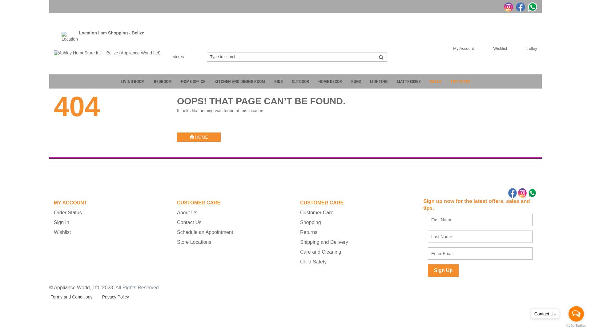  I want to click on KIDS, so click(278, 81).